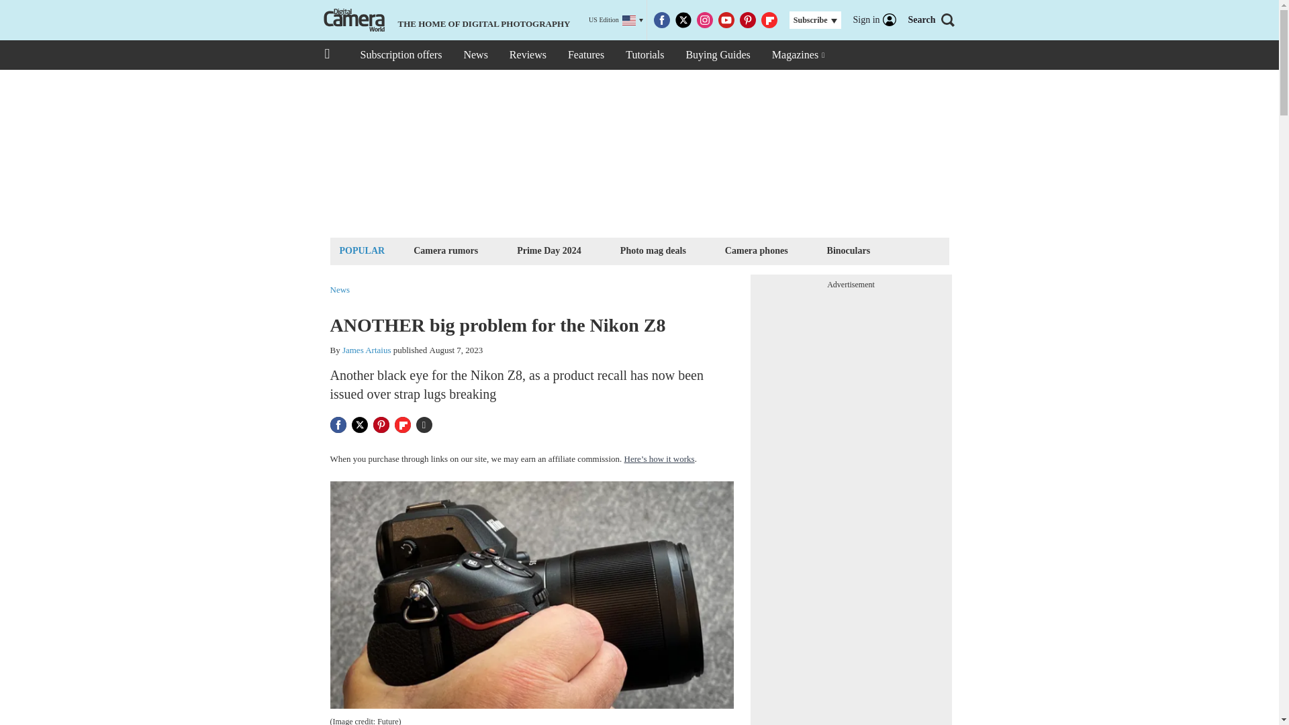 The width and height of the screenshot is (1289, 725). Describe the element at coordinates (653, 250) in the screenshot. I see `Photo mag deals` at that location.